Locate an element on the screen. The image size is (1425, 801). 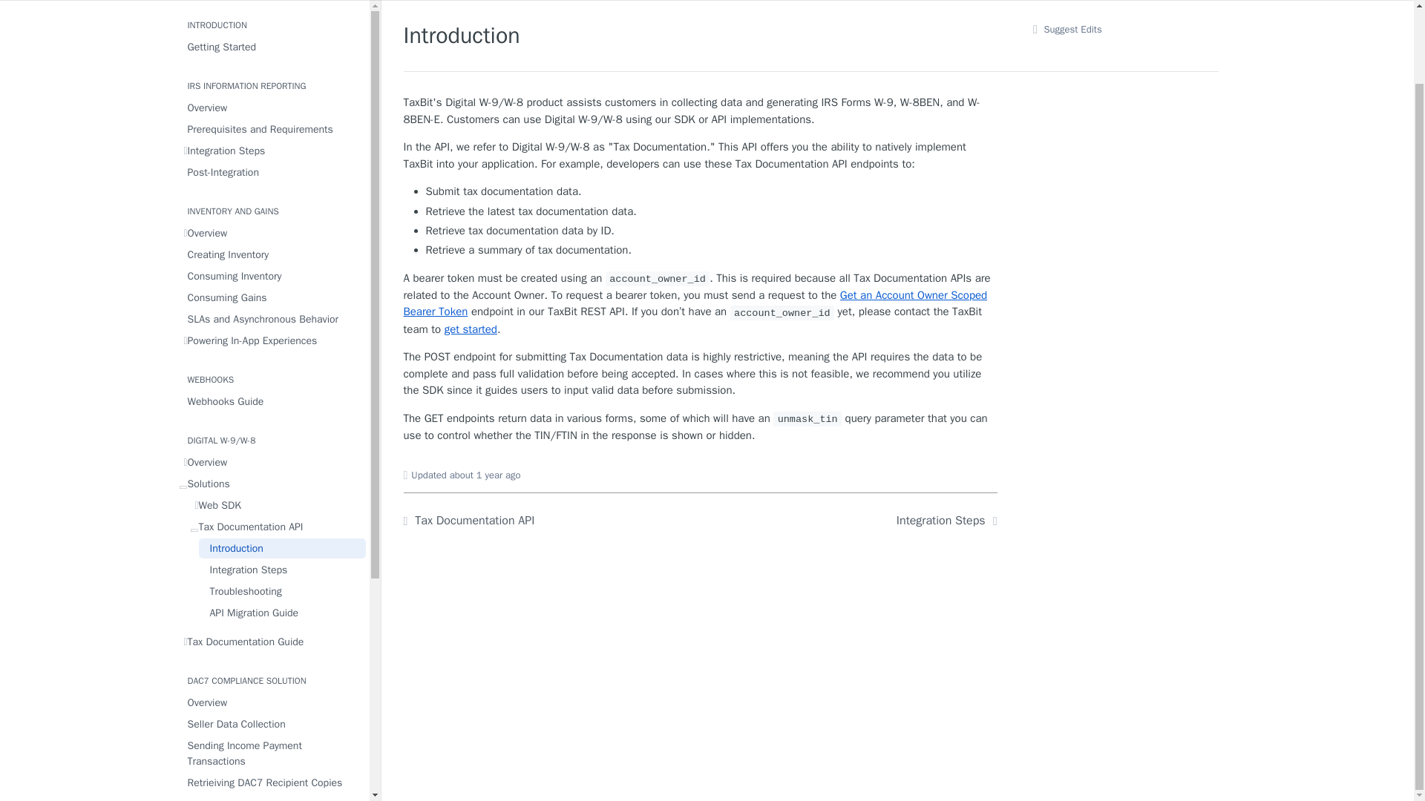
Prerequisites and Requirements is located at coordinates (272, 129).